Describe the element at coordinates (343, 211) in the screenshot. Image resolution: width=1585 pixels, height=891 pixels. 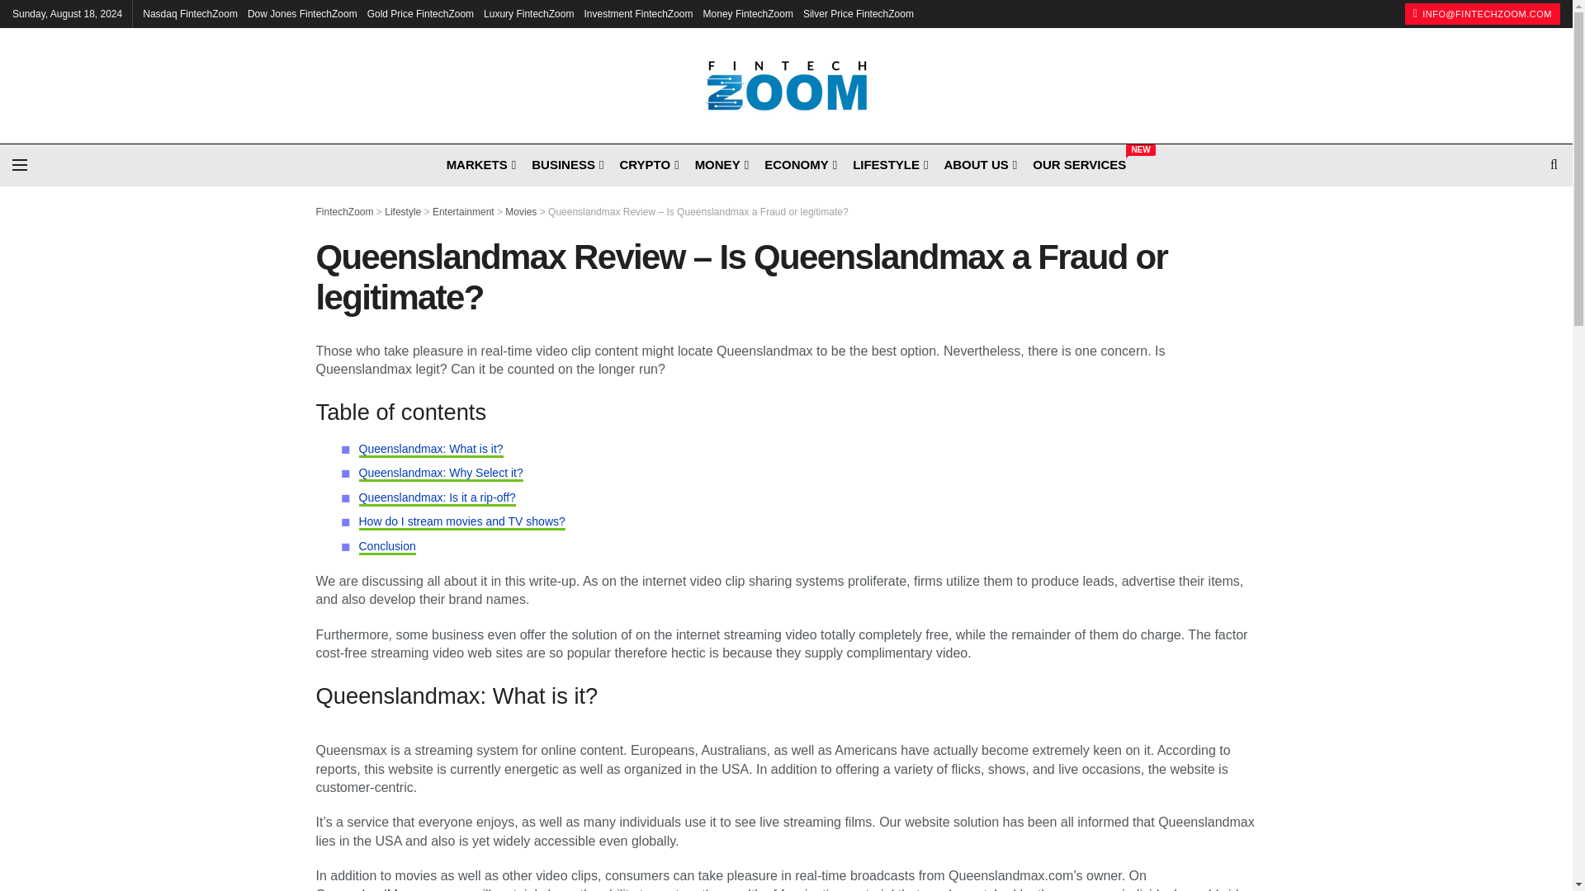
I see `Go to FintechZoom.` at that location.